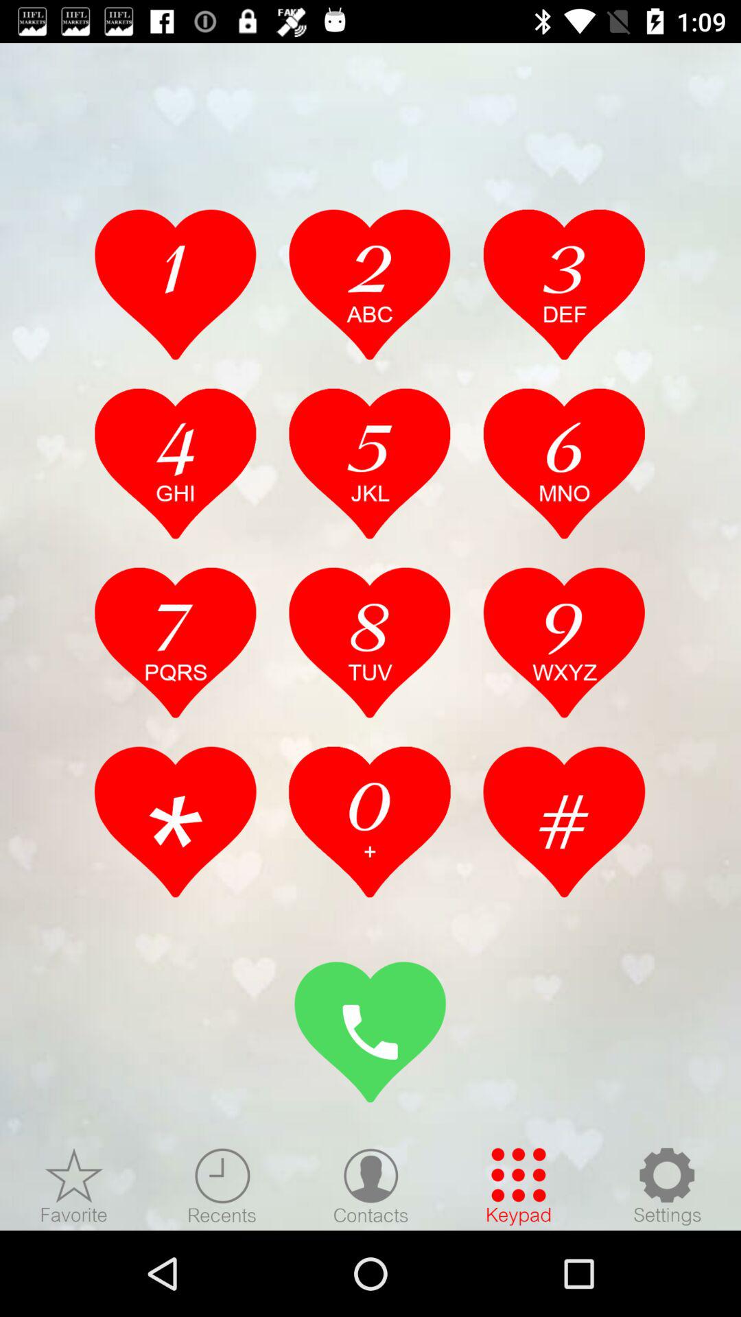 The height and width of the screenshot is (1317, 741). I want to click on stoggle number board, so click(370, 1032).